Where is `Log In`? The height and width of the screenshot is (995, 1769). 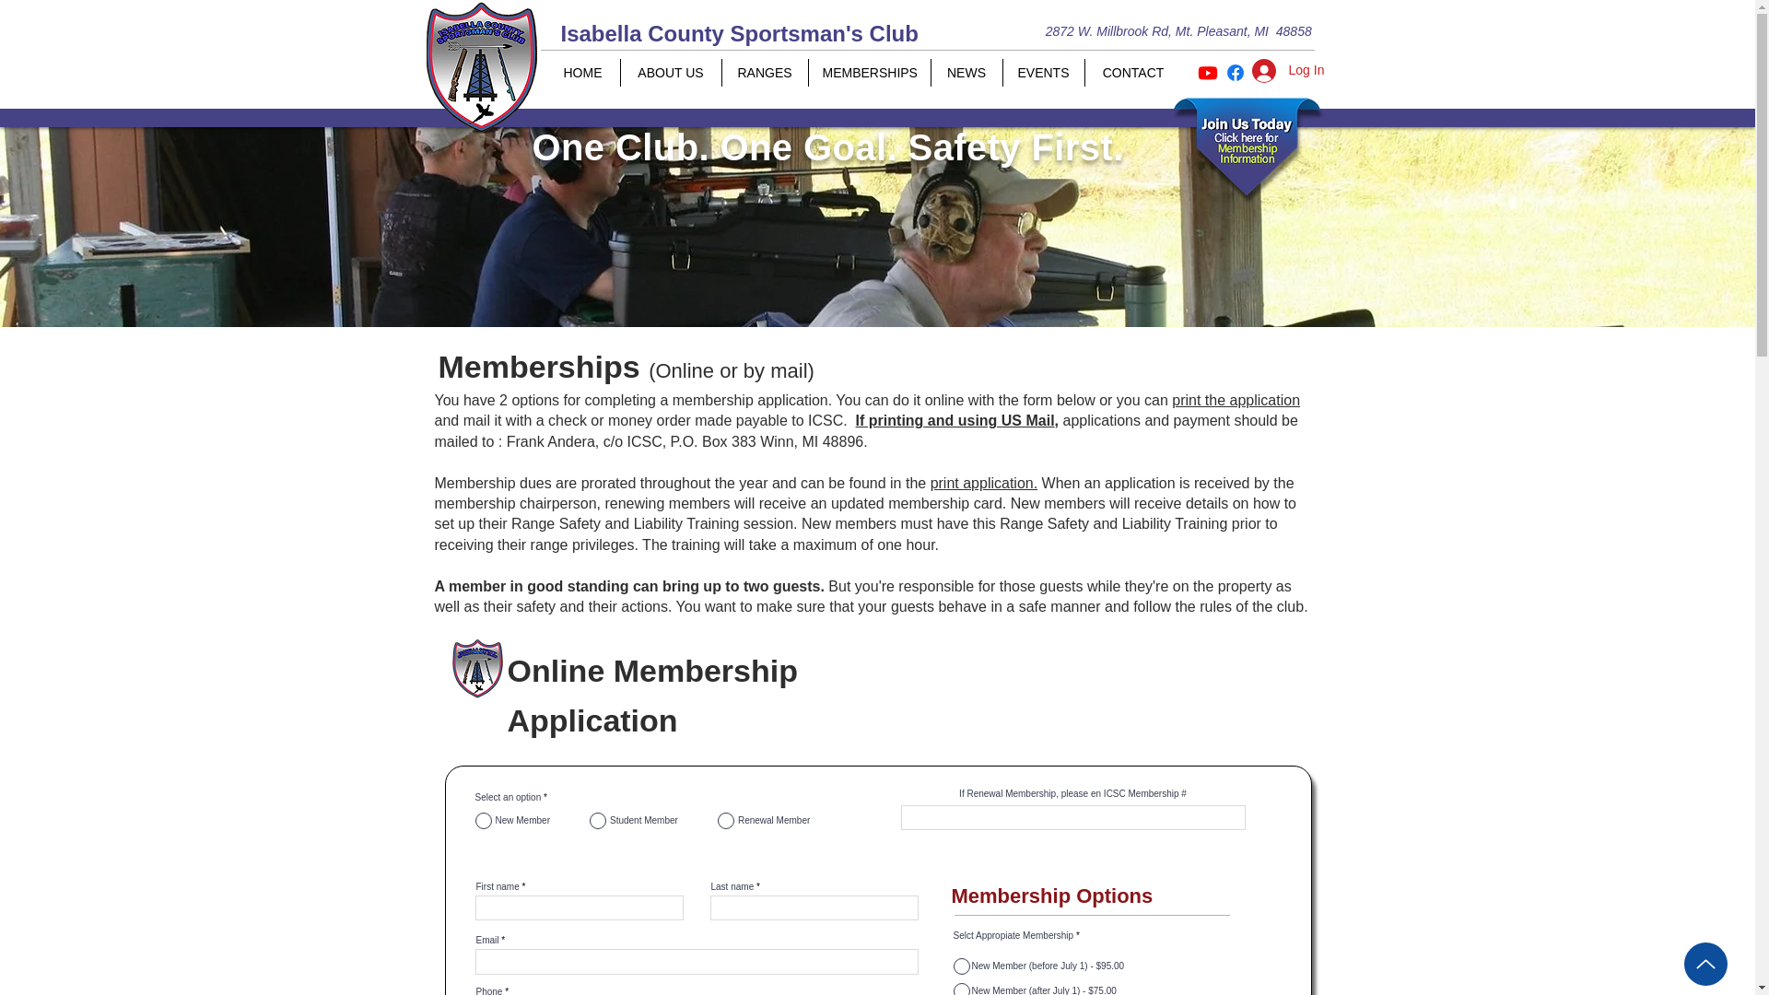
Log In is located at coordinates (1268, 71).